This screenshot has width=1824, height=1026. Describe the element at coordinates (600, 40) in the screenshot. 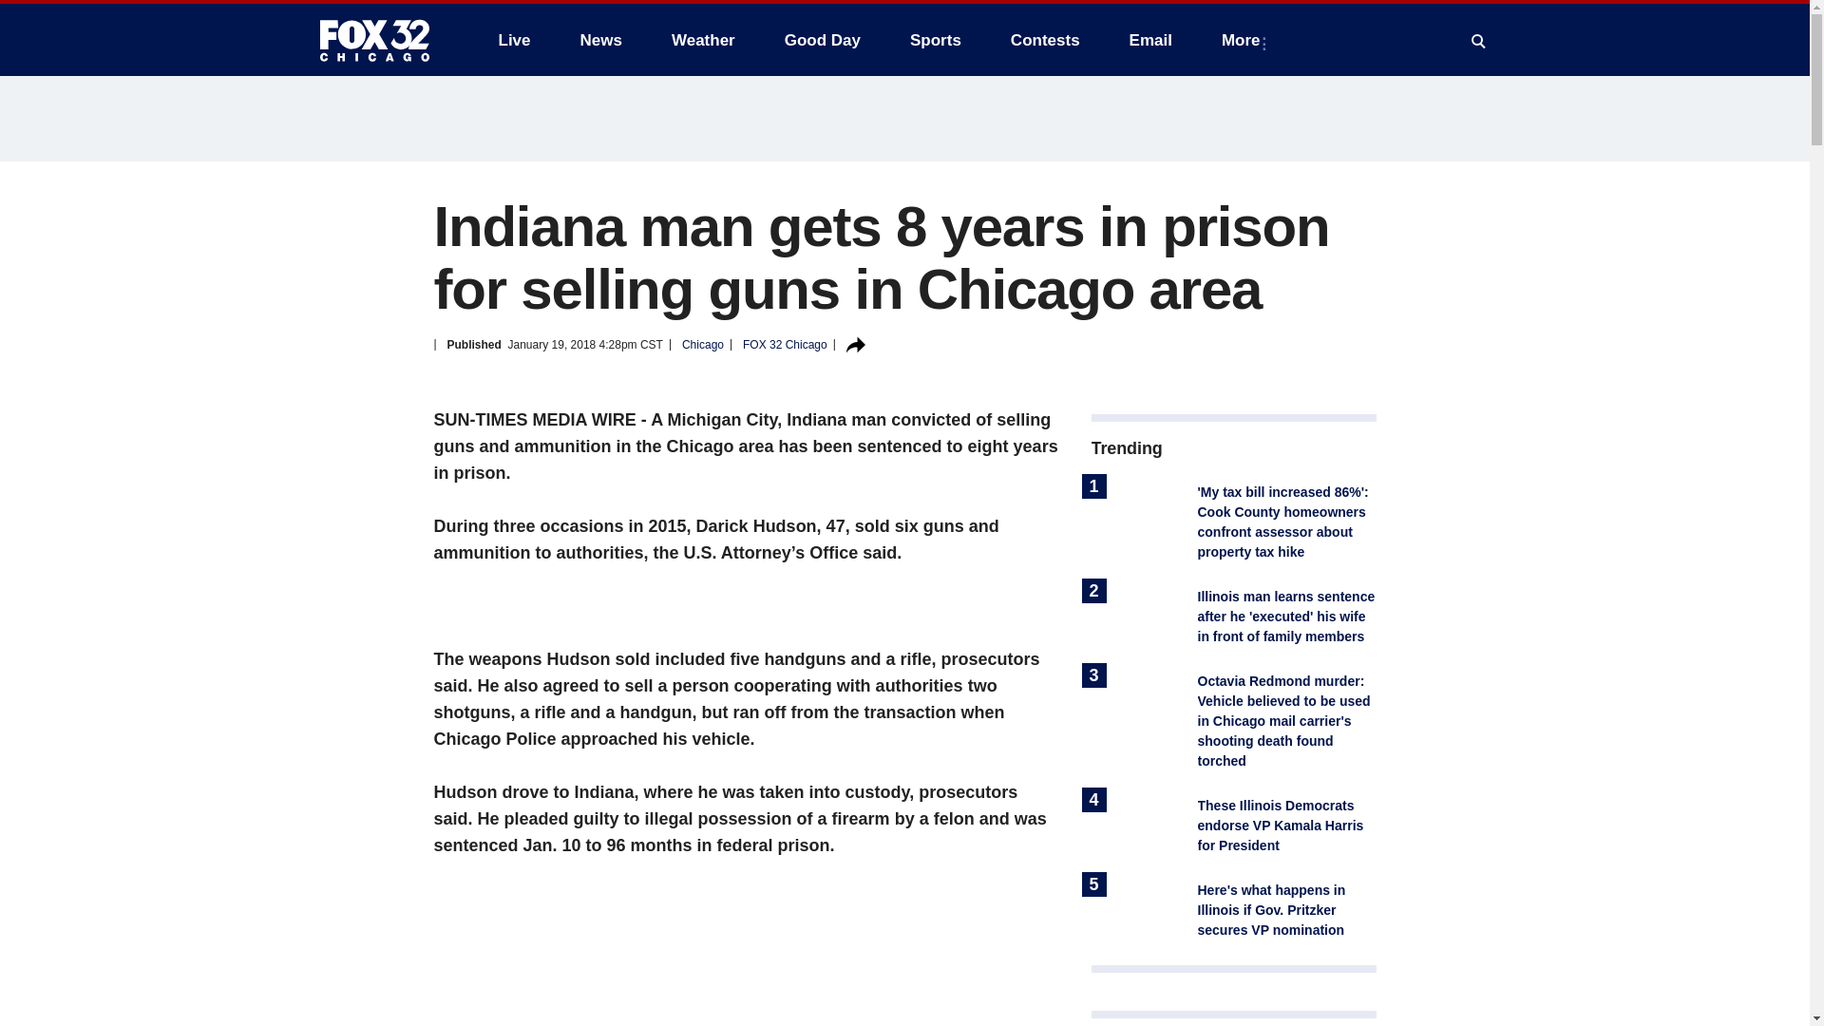

I see `News` at that location.